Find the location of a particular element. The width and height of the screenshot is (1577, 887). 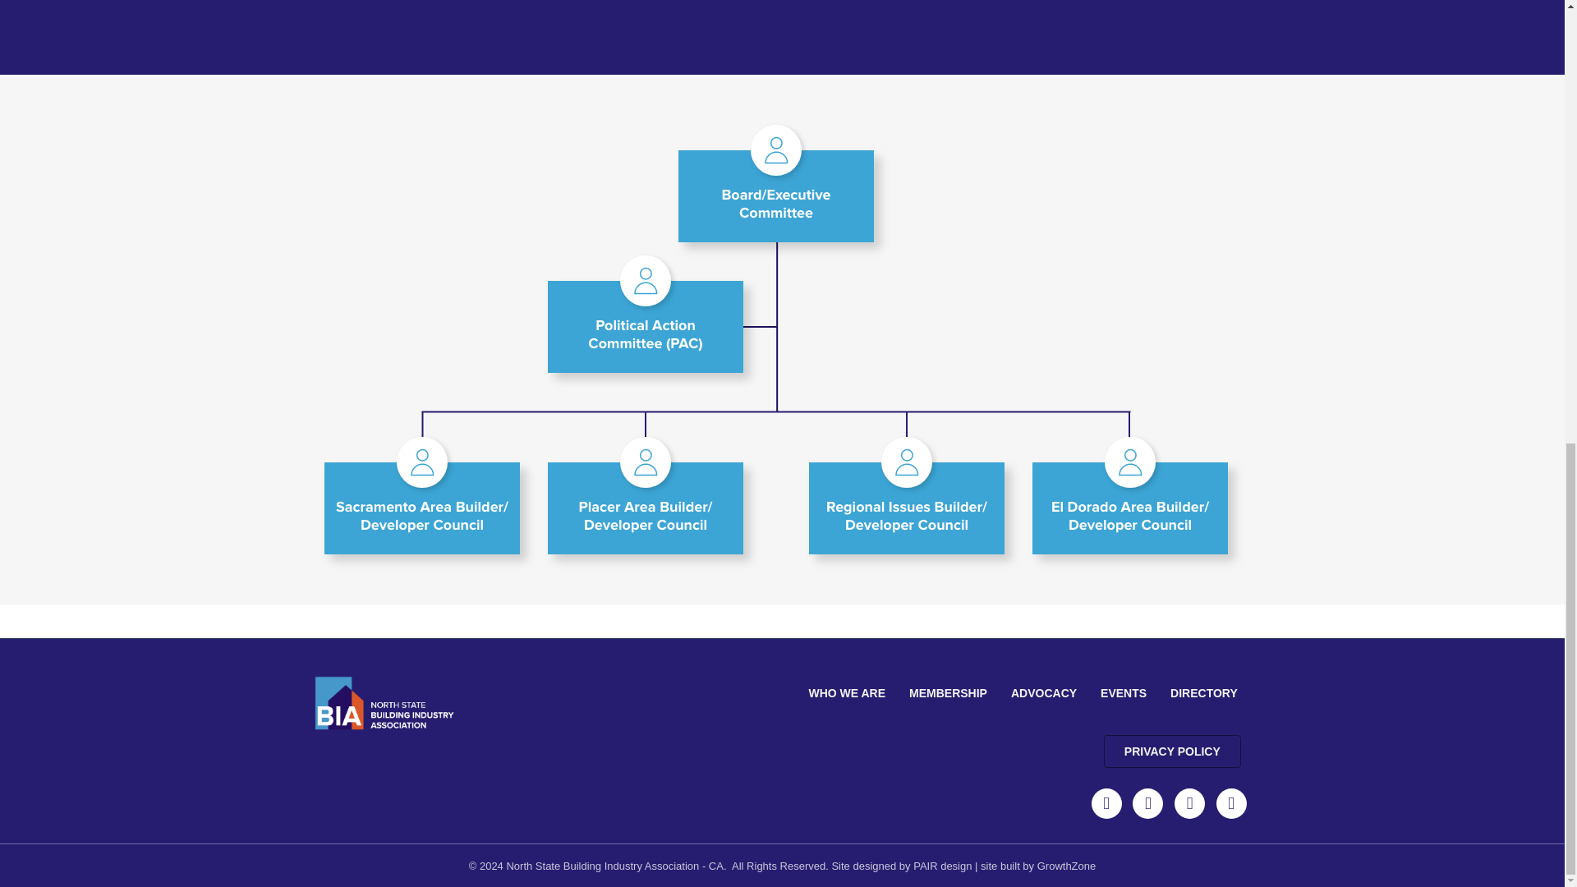

ADVOCACY is located at coordinates (1043, 693).